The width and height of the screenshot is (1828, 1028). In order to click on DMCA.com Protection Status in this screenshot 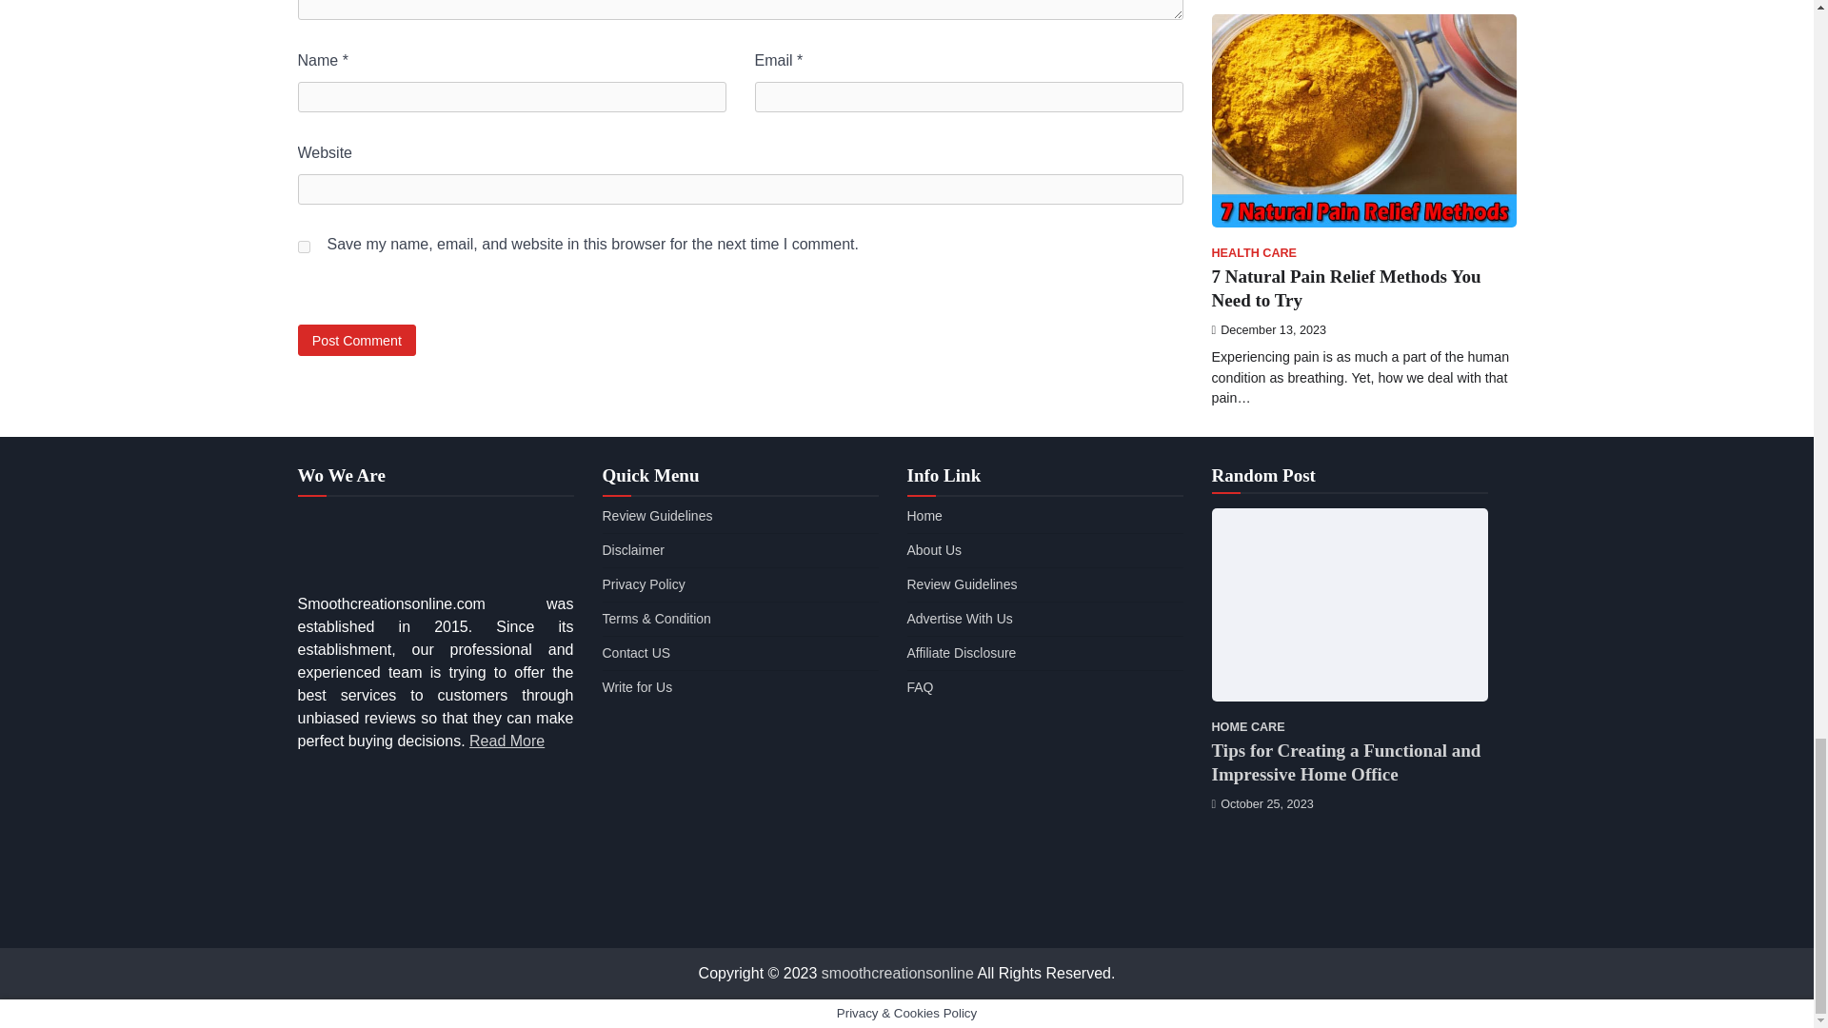, I will do `click(434, 913)`.